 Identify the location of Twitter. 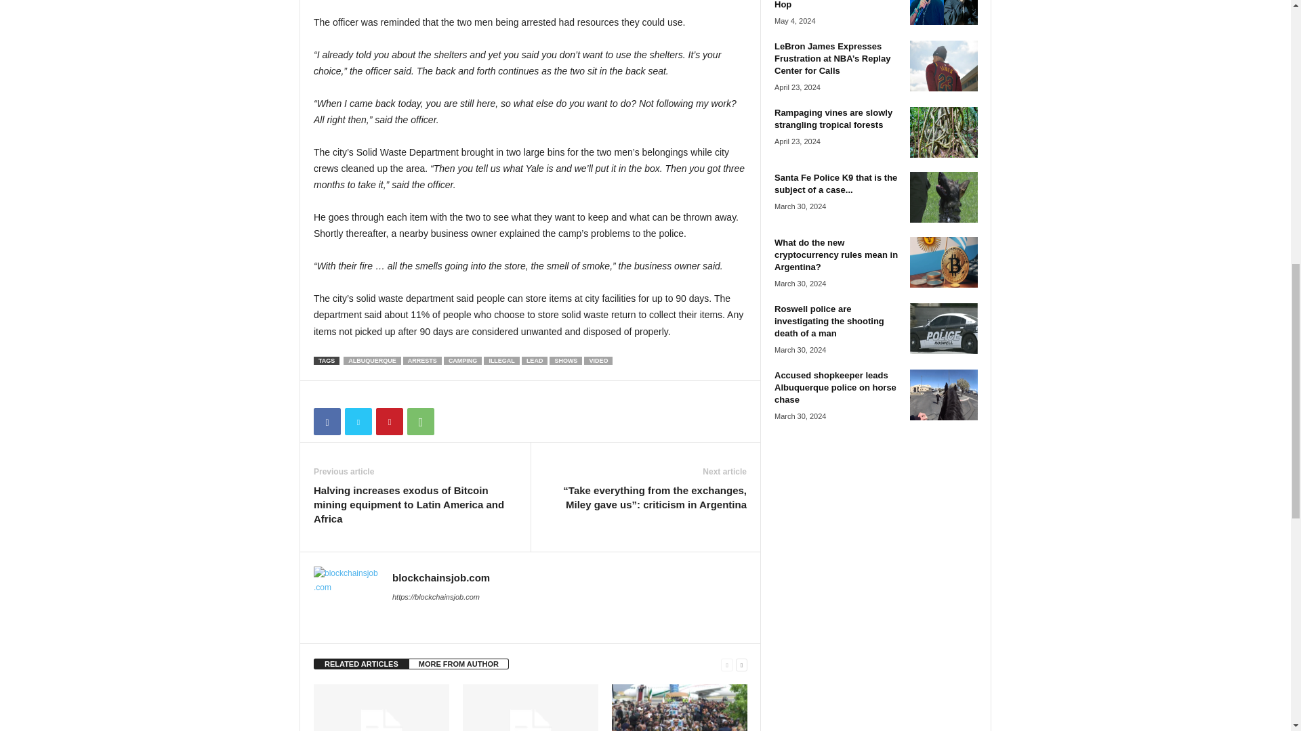
(358, 421).